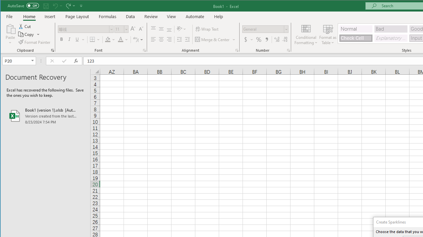  Describe the element at coordinates (179, 39) in the screenshot. I see `Decrease Indent` at that location.